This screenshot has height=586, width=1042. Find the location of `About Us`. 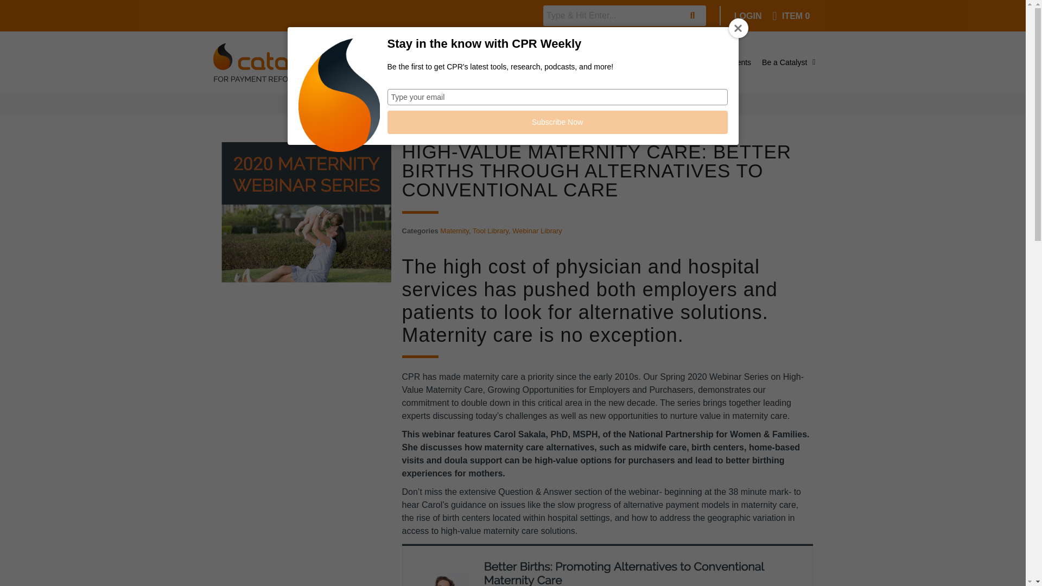

About Us is located at coordinates (492, 62).